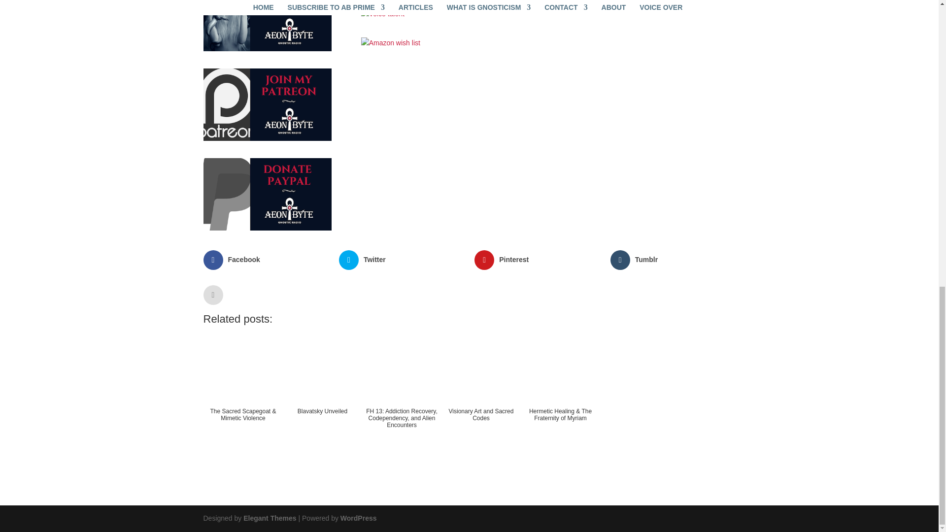 This screenshot has width=946, height=532. Describe the element at coordinates (269, 518) in the screenshot. I see `Premium WordPress Themes` at that location.